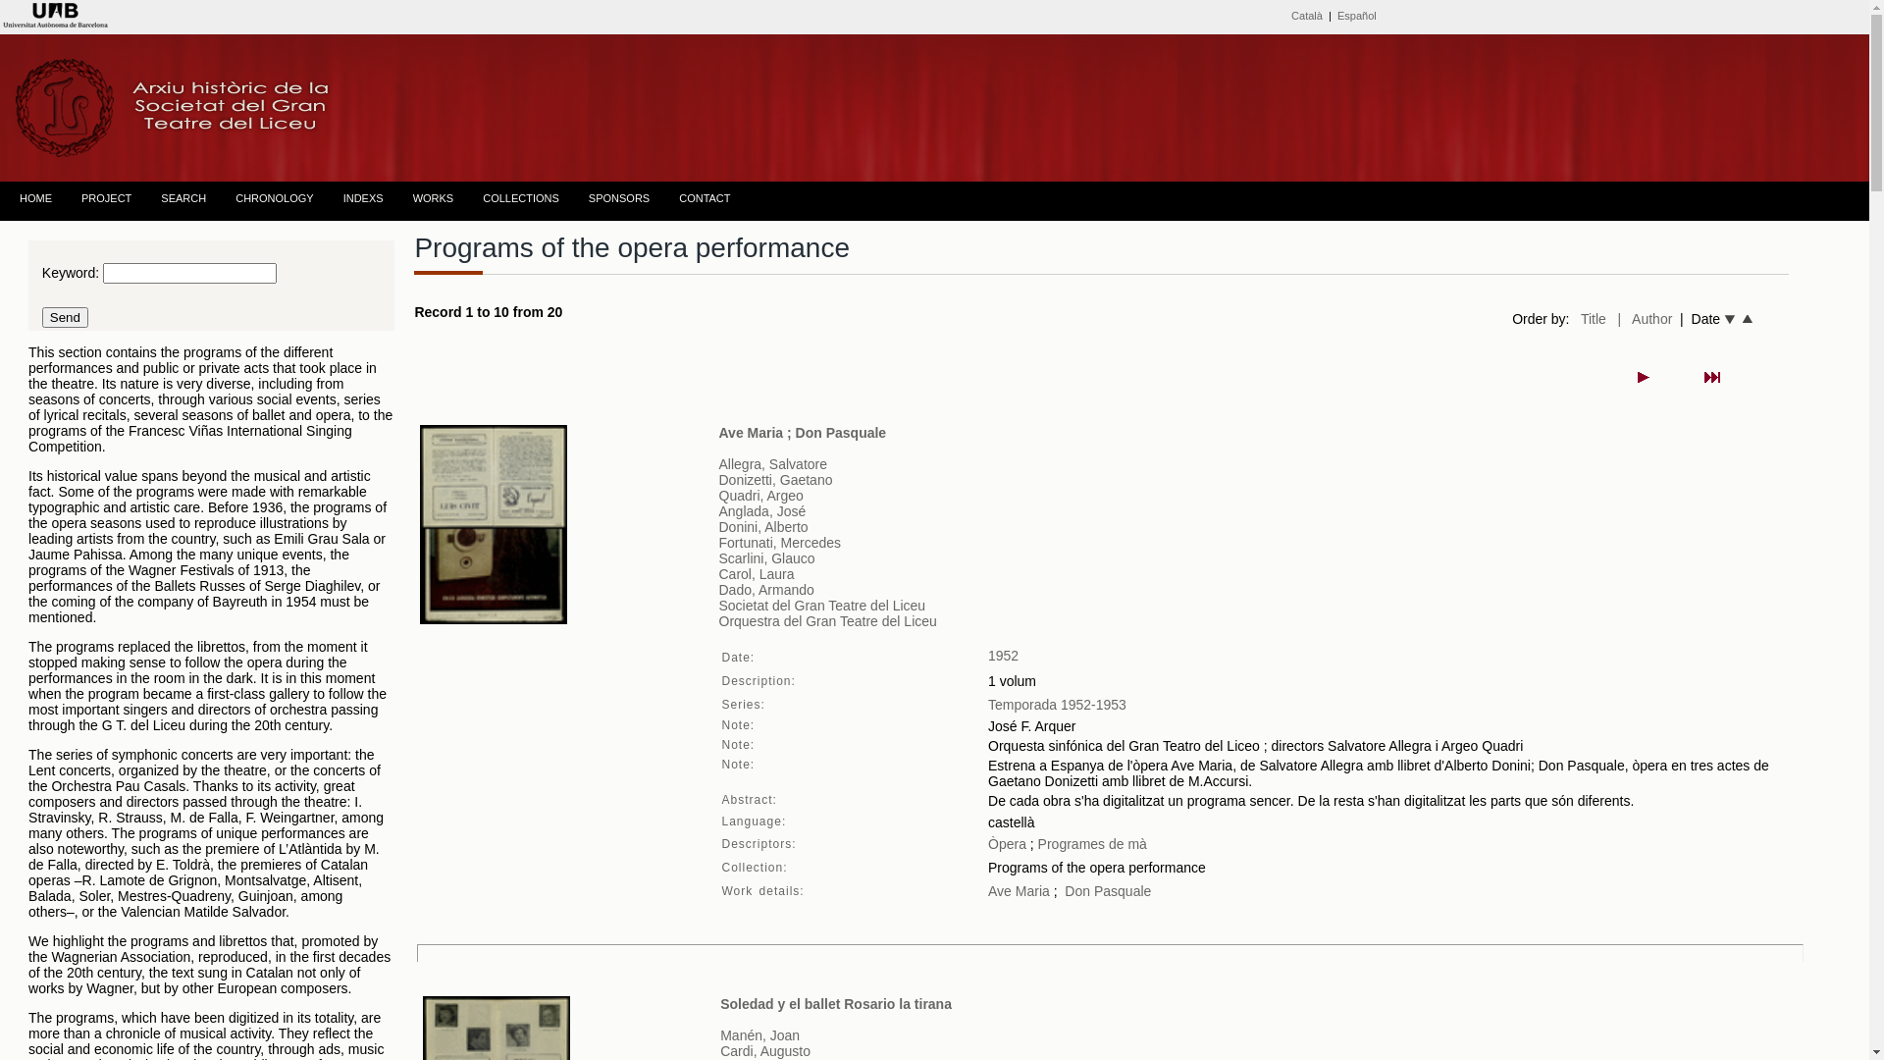  I want to click on Donizetti, Gaetano, so click(775, 480).